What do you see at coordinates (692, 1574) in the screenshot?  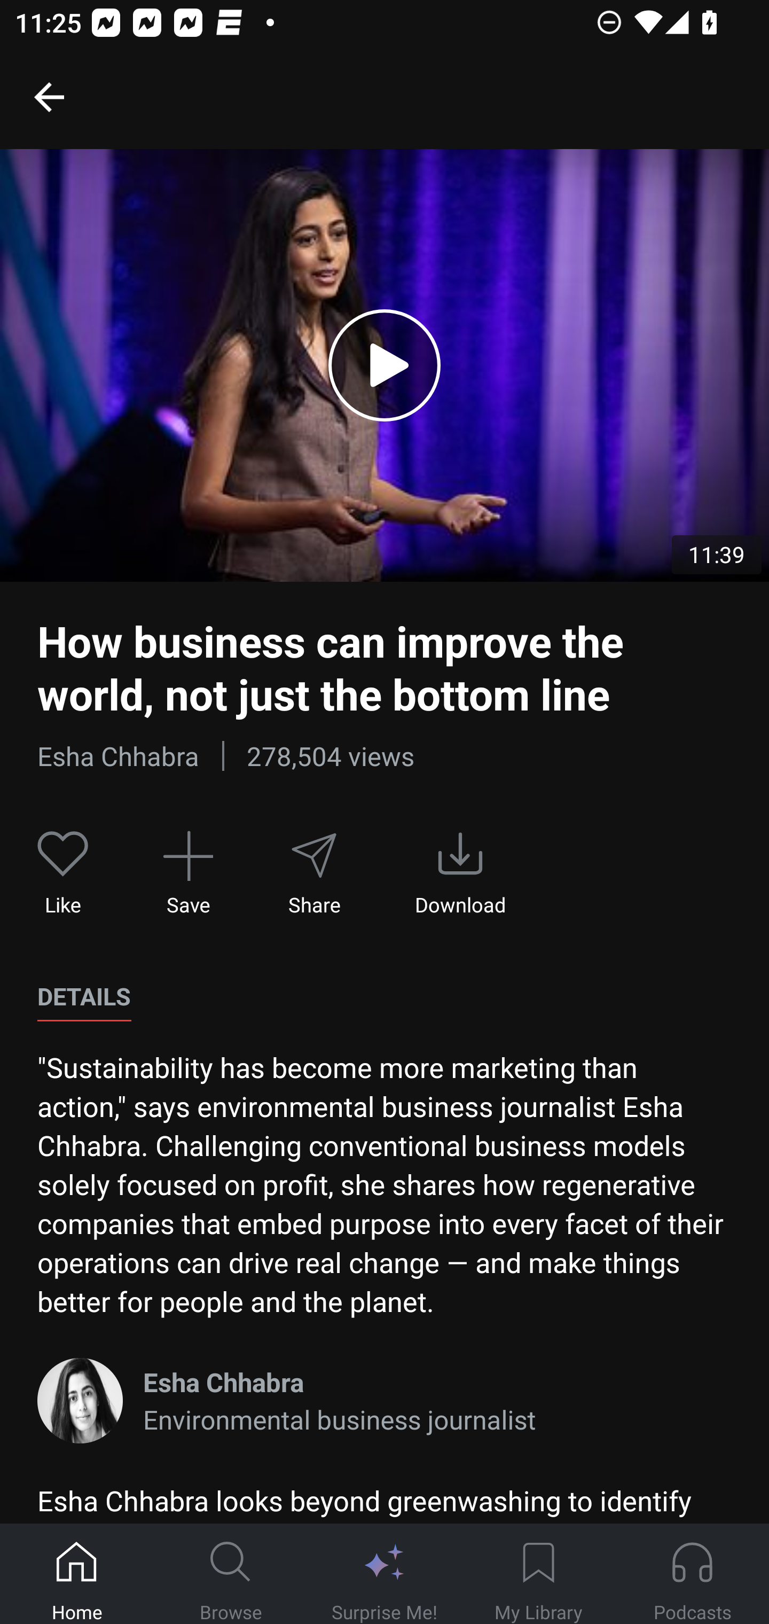 I see `Podcasts` at bounding box center [692, 1574].